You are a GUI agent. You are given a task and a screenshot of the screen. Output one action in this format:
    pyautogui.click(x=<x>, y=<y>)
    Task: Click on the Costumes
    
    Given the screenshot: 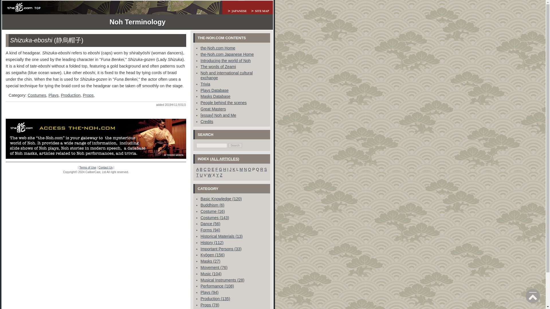 What is the action you would take?
    pyautogui.click(x=37, y=95)
    